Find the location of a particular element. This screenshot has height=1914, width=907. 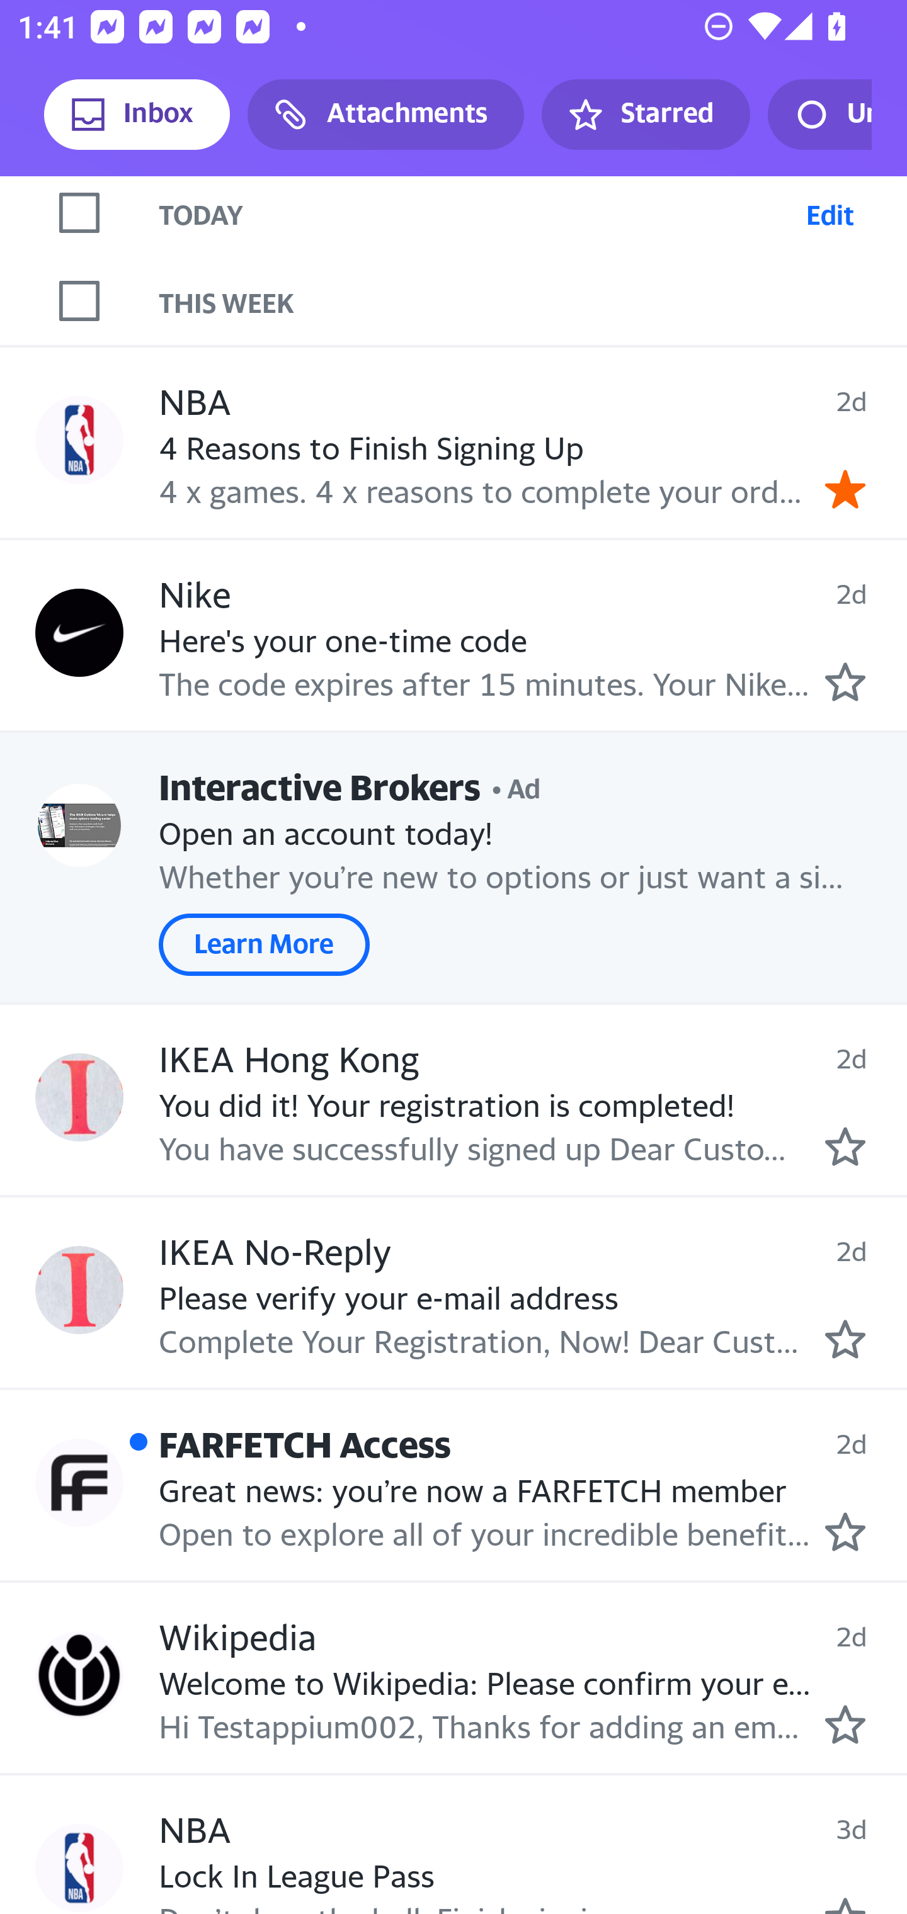

Profile
NBA is located at coordinates (79, 1867).